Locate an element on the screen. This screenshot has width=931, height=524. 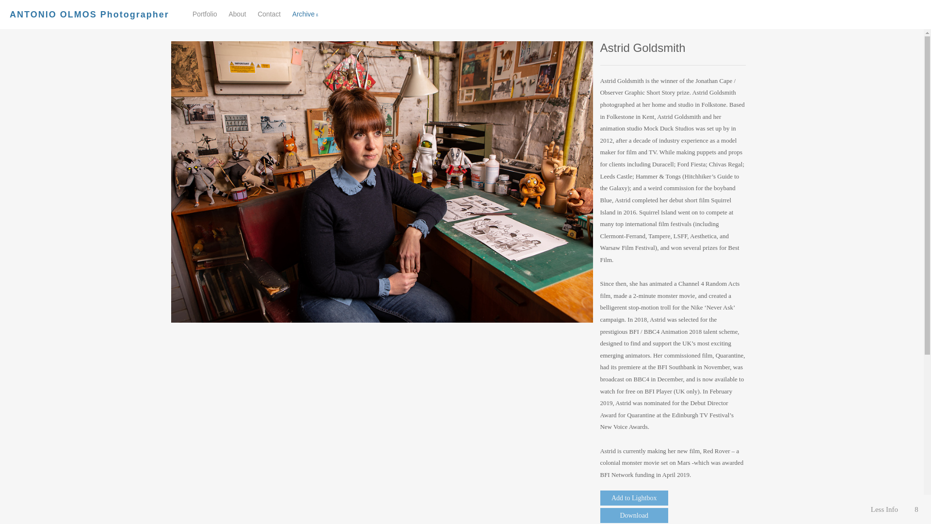
Download is located at coordinates (634, 515).